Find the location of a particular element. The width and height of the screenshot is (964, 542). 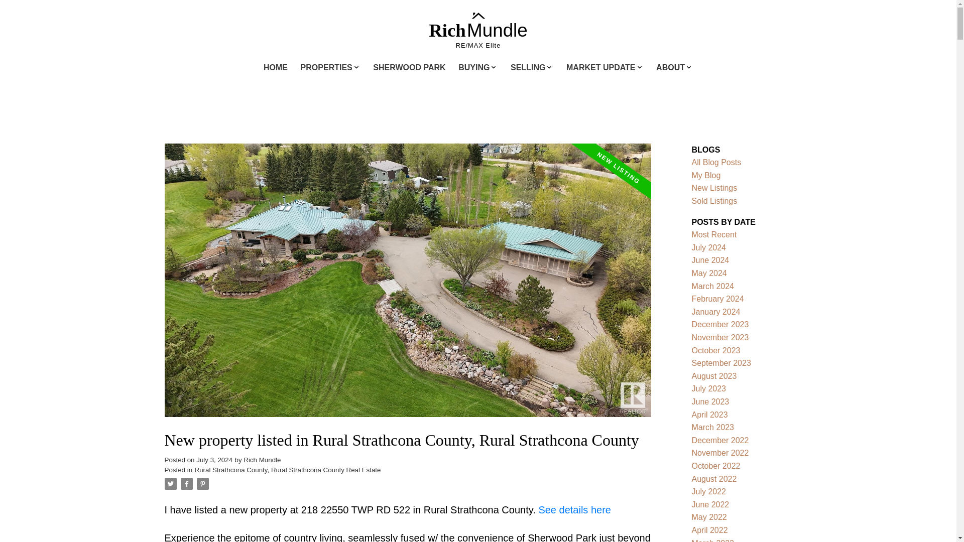

HOME is located at coordinates (275, 68).